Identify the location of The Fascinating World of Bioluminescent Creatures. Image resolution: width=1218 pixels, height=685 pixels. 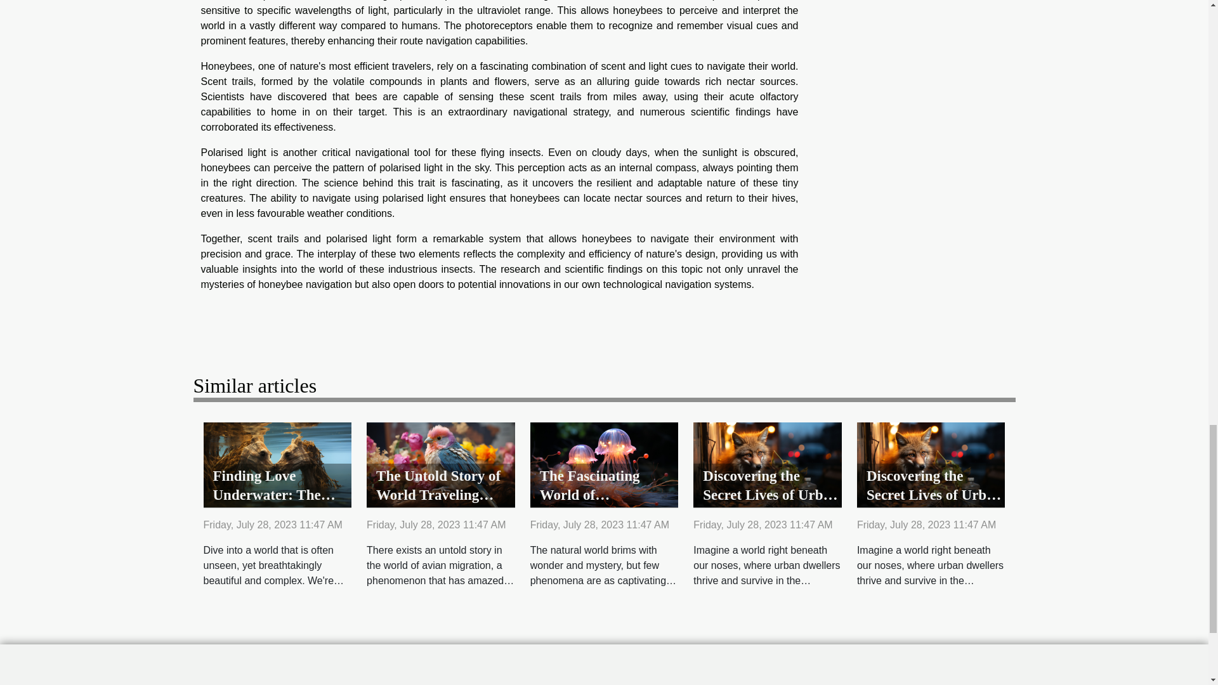
(604, 463).